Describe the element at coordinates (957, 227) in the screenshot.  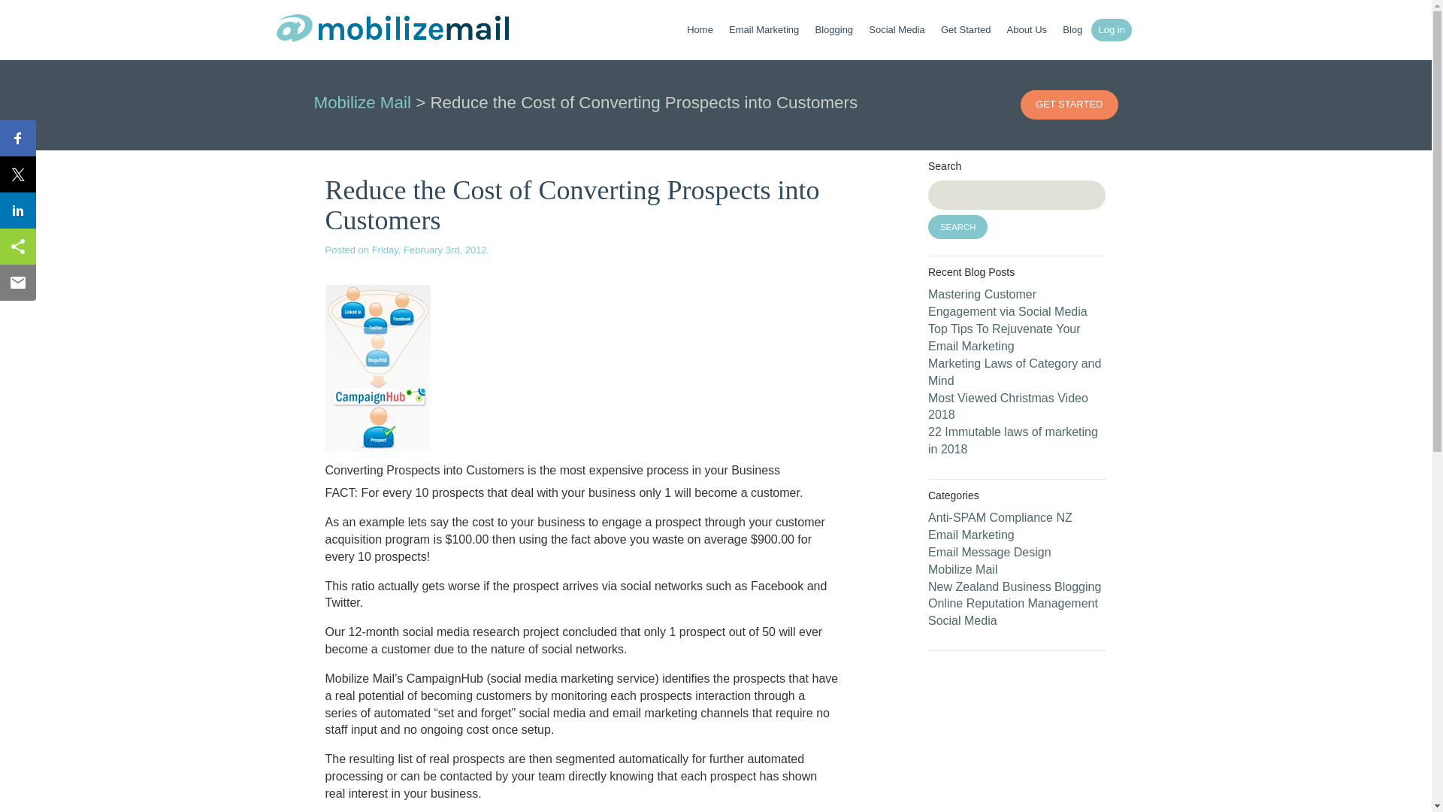
I see `Search` at that location.